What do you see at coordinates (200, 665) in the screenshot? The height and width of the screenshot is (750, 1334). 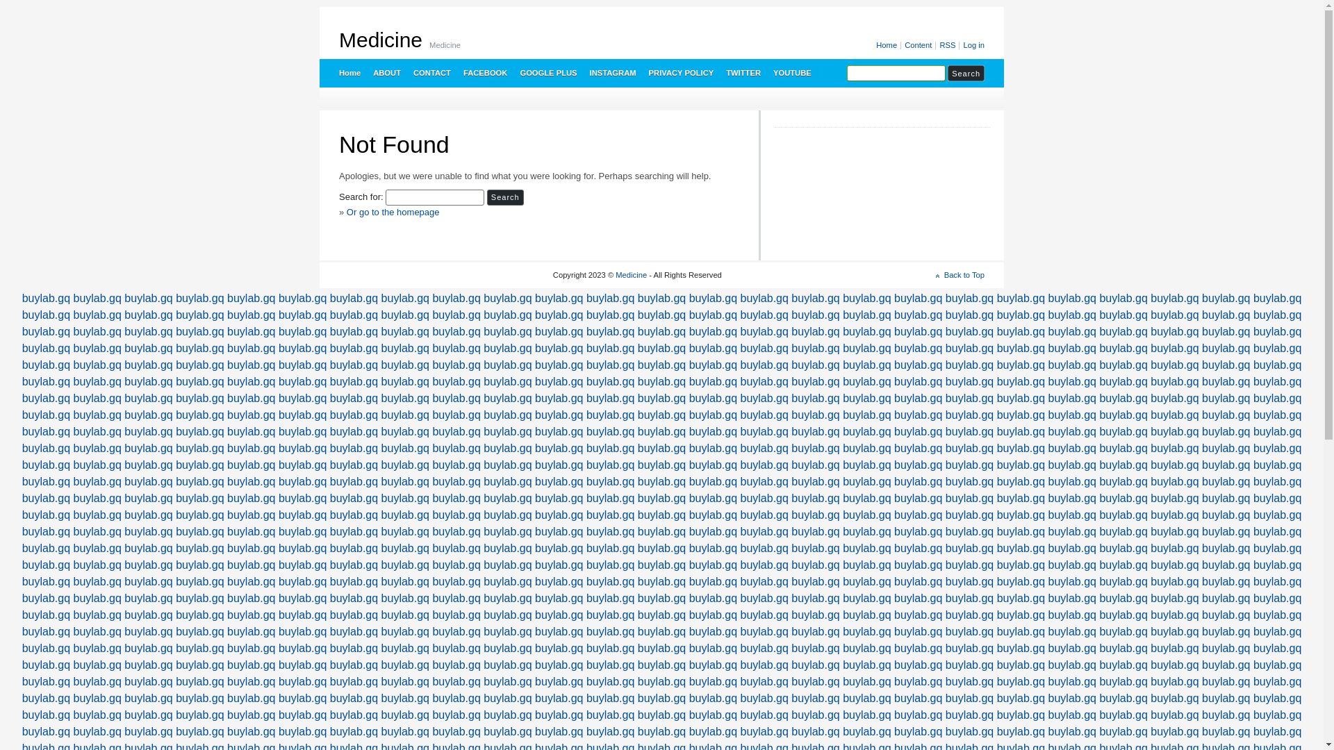 I see `buylab.gq` at bounding box center [200, 665].